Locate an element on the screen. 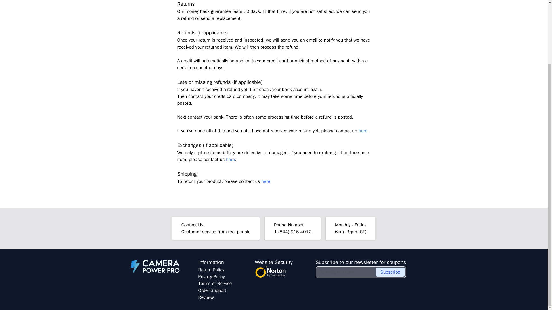 The height and width of the screenshot is (310, 552). Order Support is located at coordinates (212, 290).